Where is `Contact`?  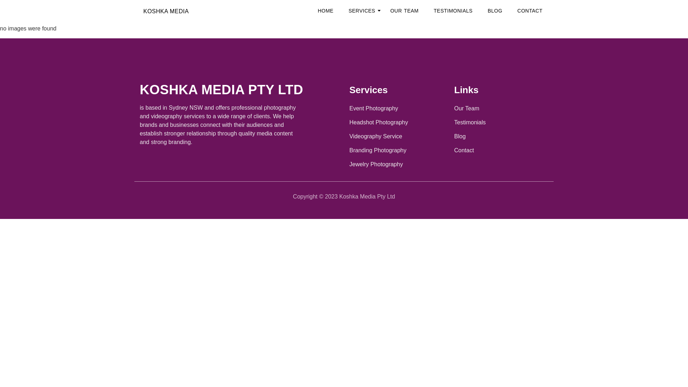
Contact is located at coordinates (502, 150).